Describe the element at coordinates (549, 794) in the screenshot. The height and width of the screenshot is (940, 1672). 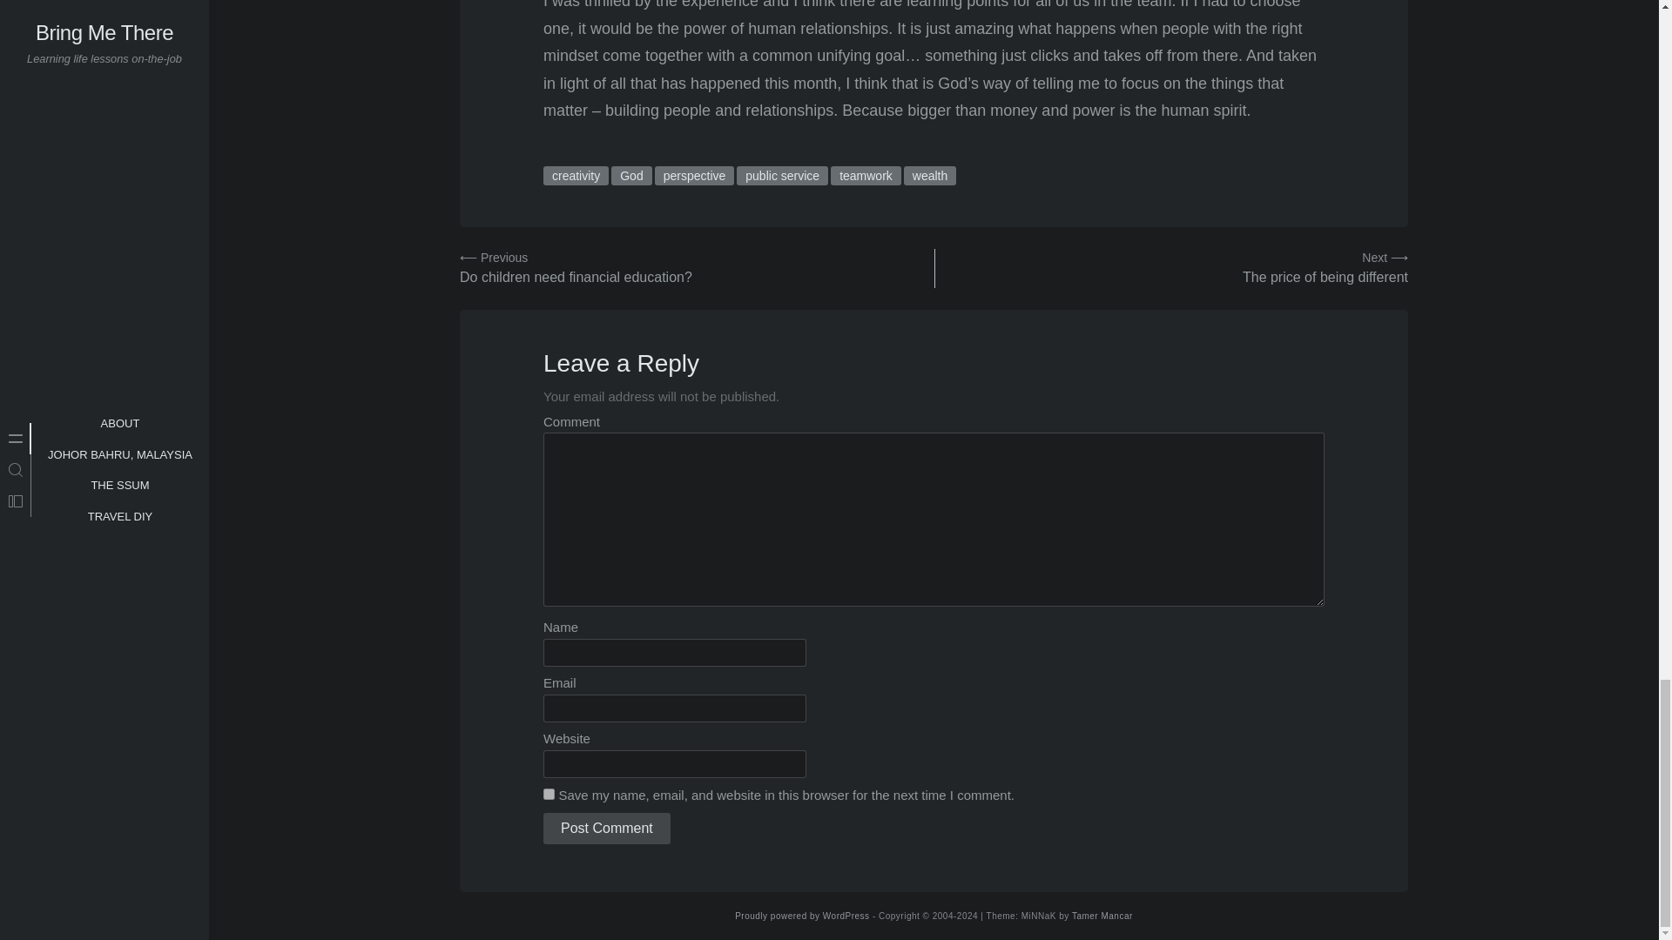
I see `yes` at that location.